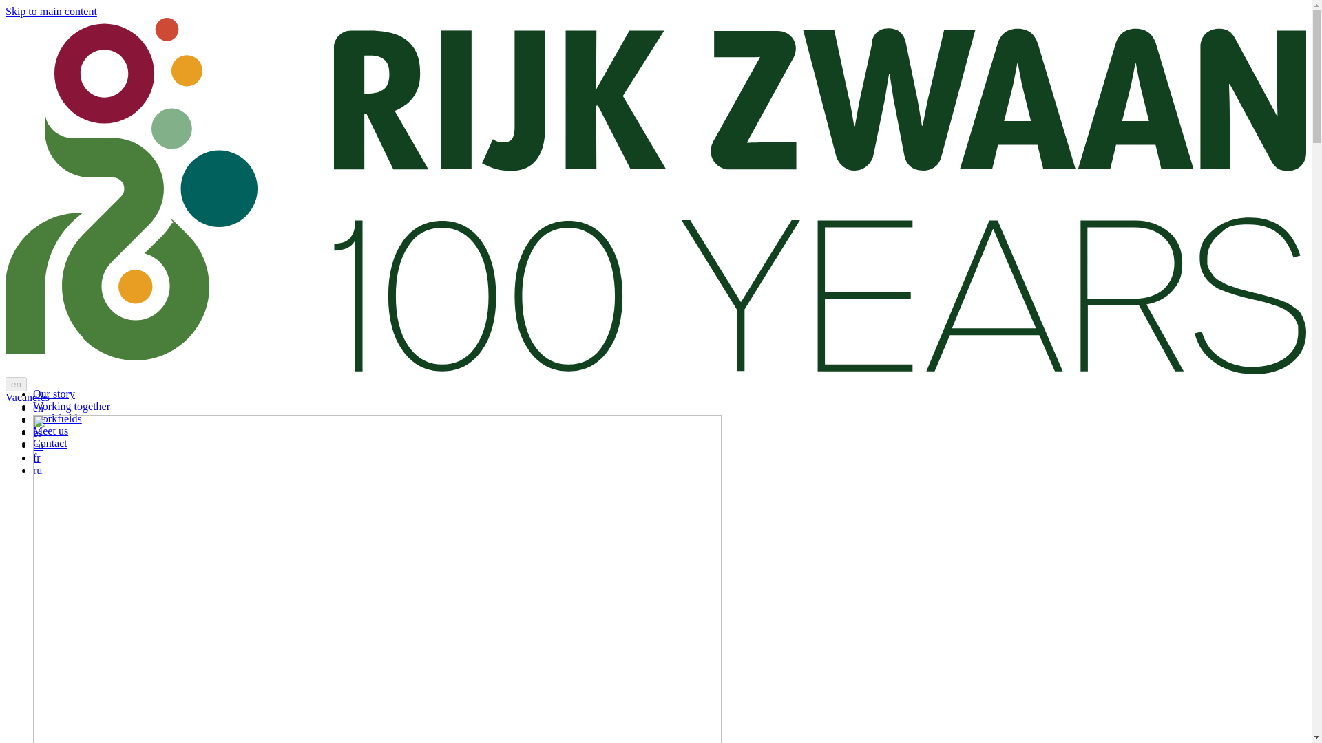 The width and height of the screenshot is (1322, 743). I want to click on Workfields, so click(58, 418).